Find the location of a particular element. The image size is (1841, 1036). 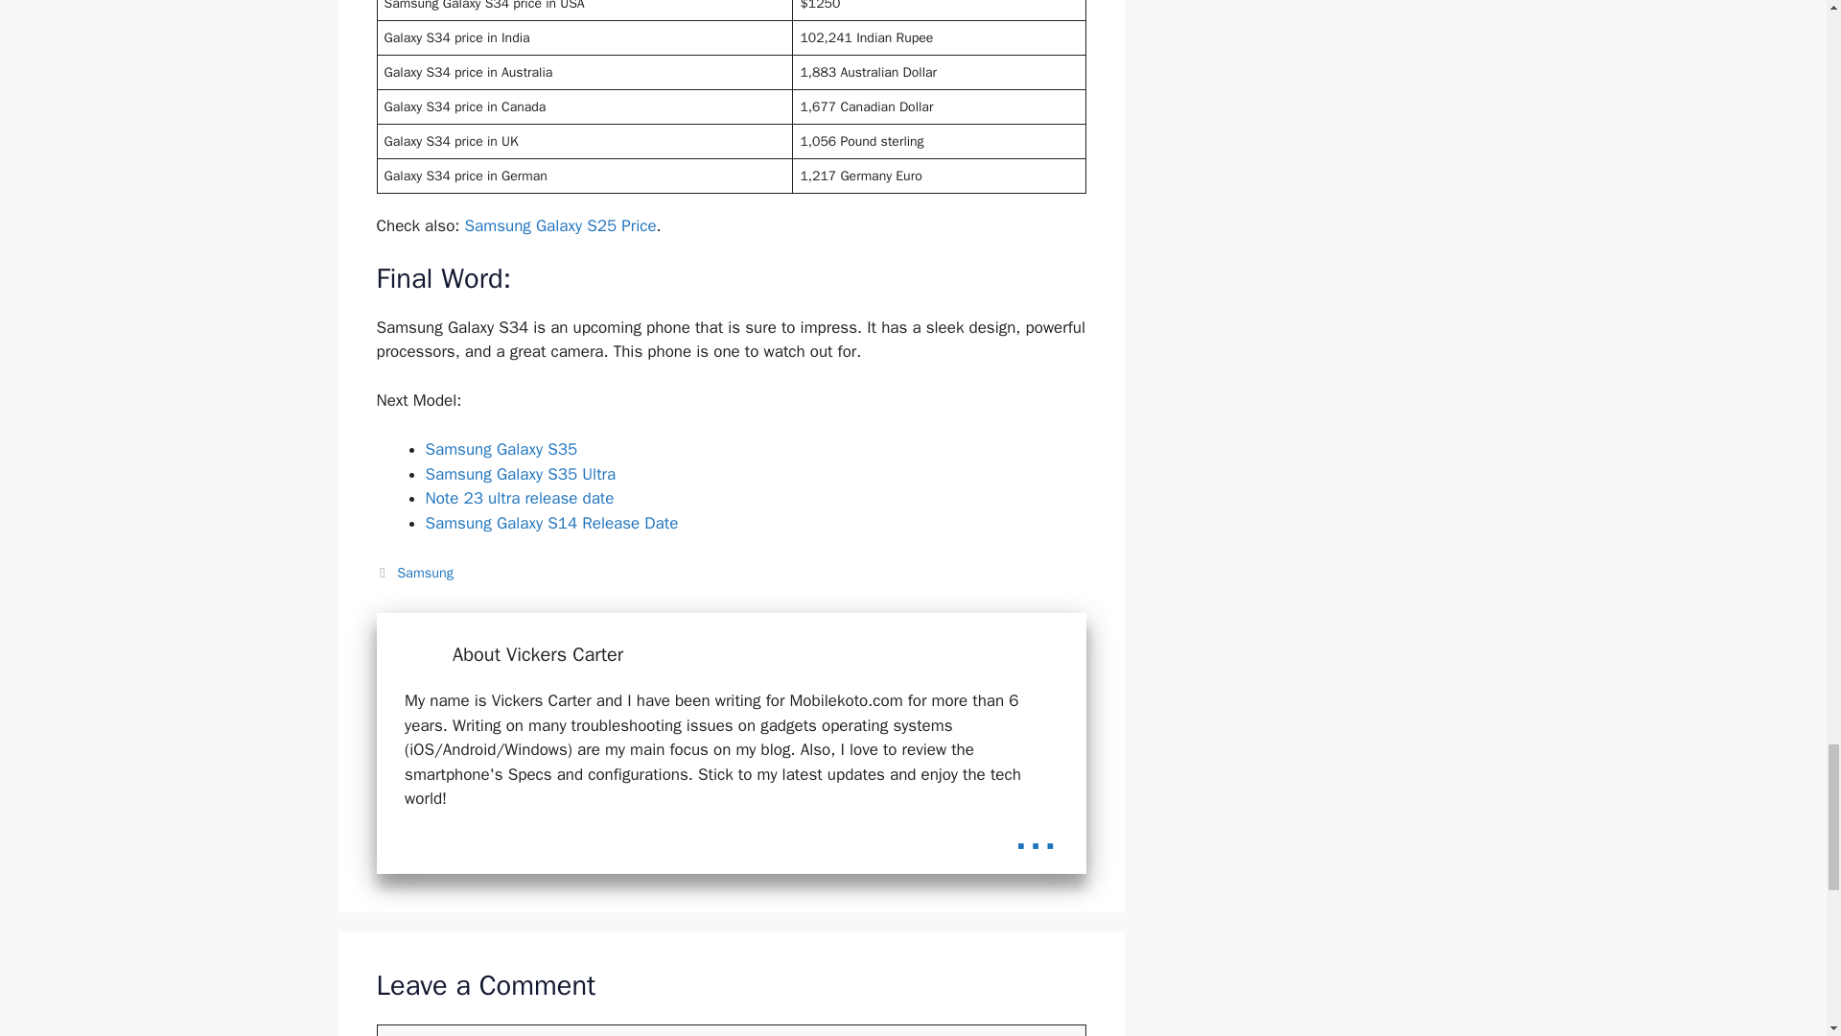

Read more is located at coordinates (1036, 834).